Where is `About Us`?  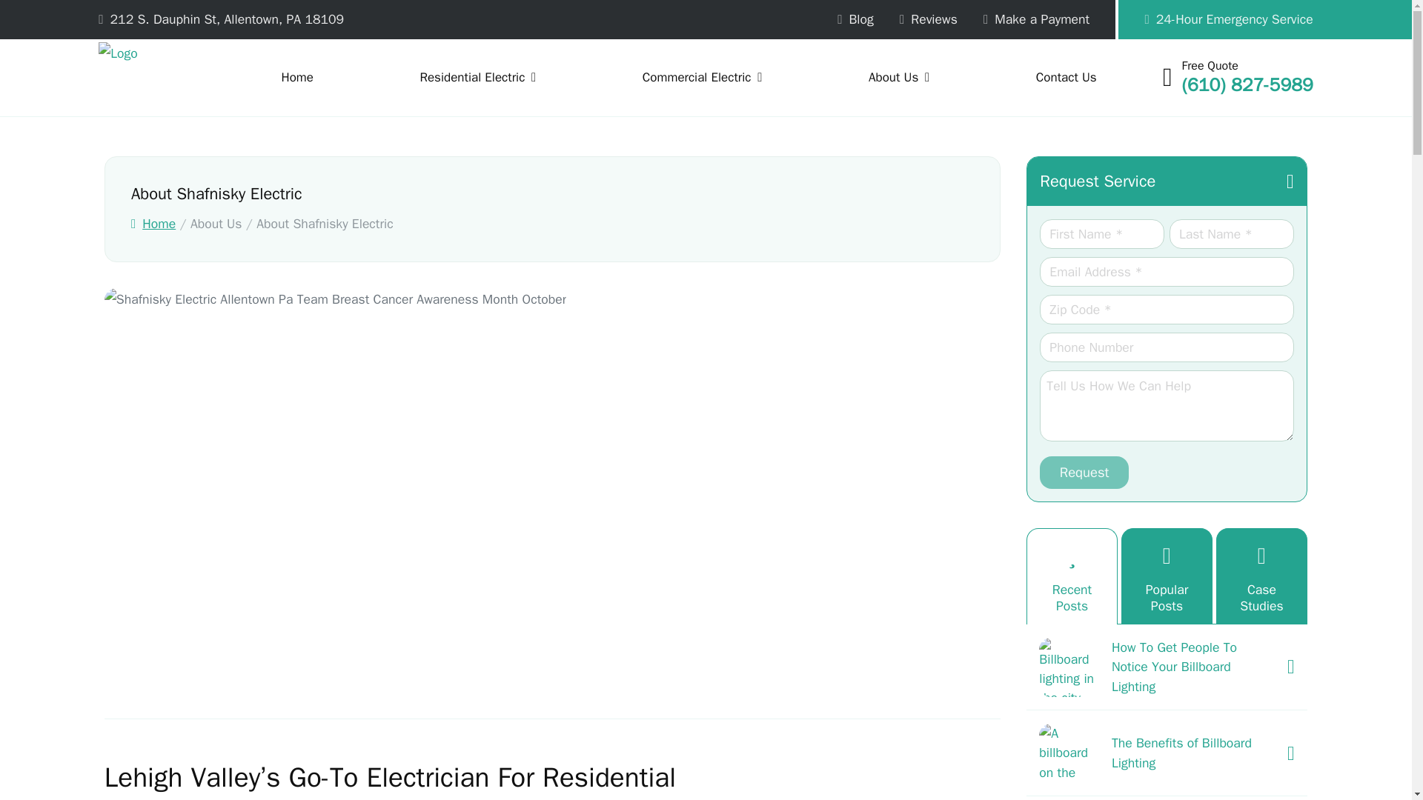
About Us is located at coordinates (899, 78).